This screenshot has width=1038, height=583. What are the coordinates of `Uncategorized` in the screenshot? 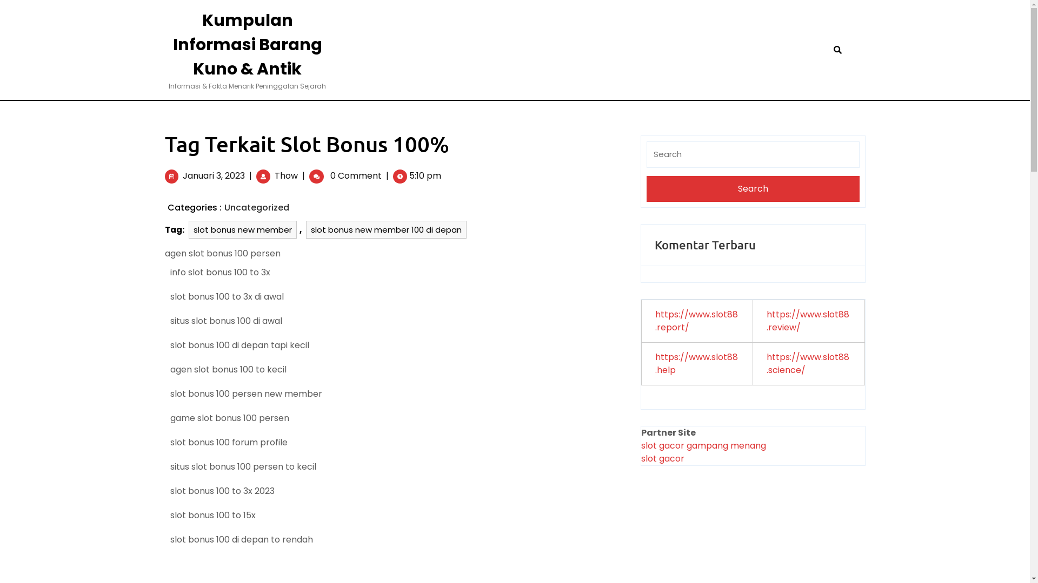 It's located at (256, 207).